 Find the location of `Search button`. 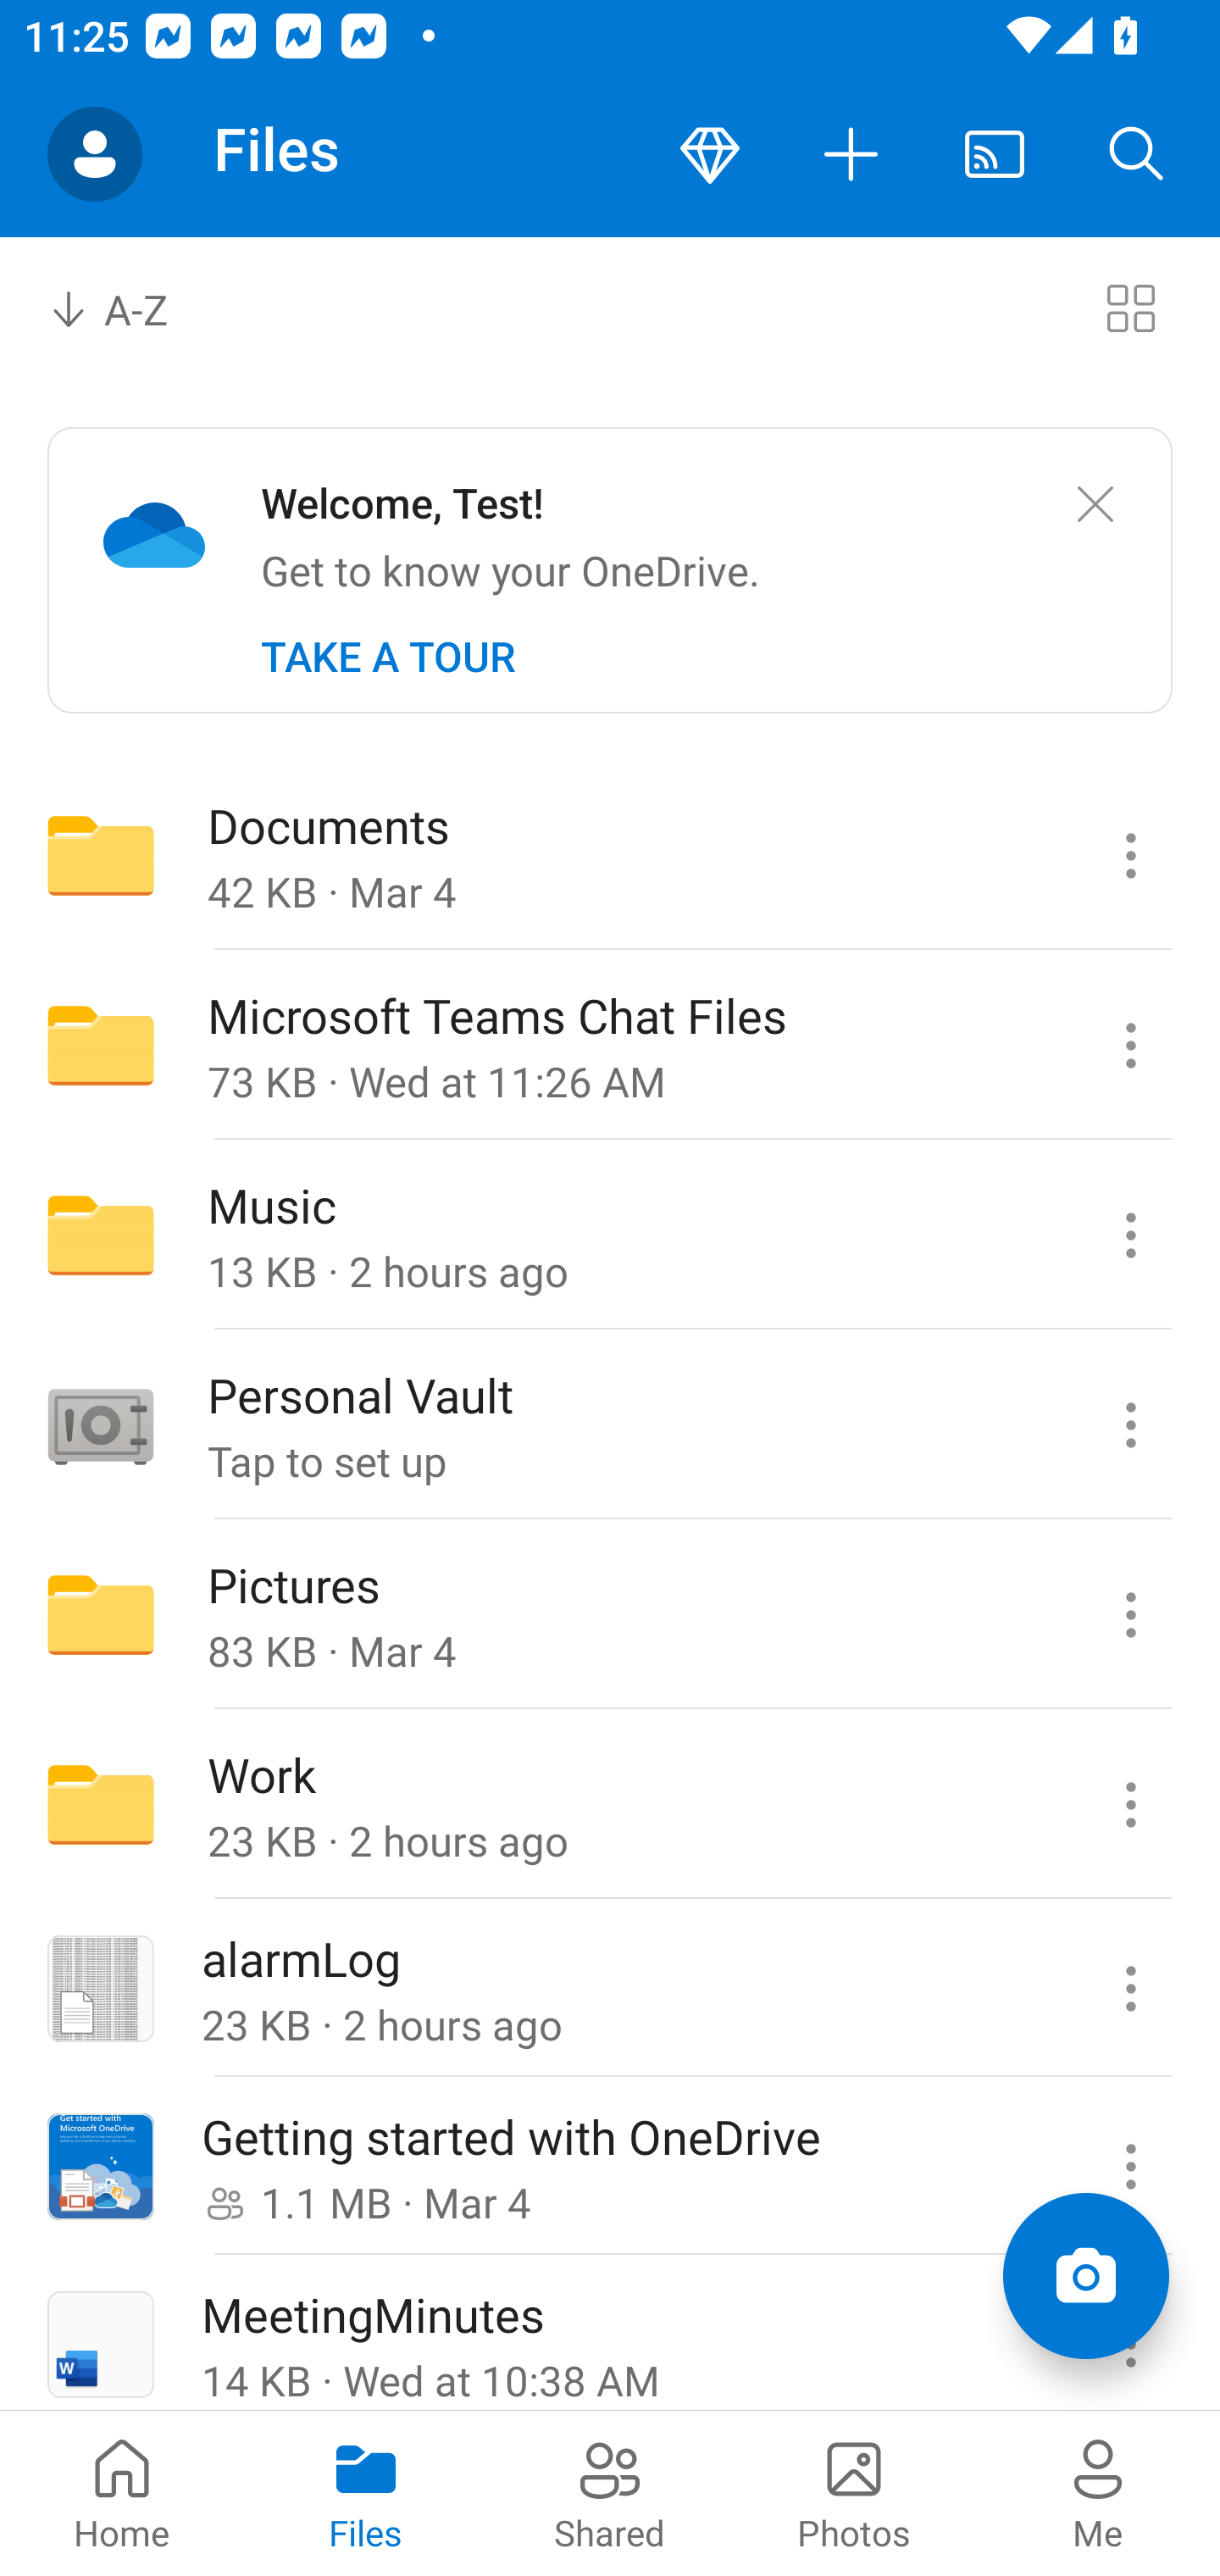

Search button is located at coordinates (1137, 154).